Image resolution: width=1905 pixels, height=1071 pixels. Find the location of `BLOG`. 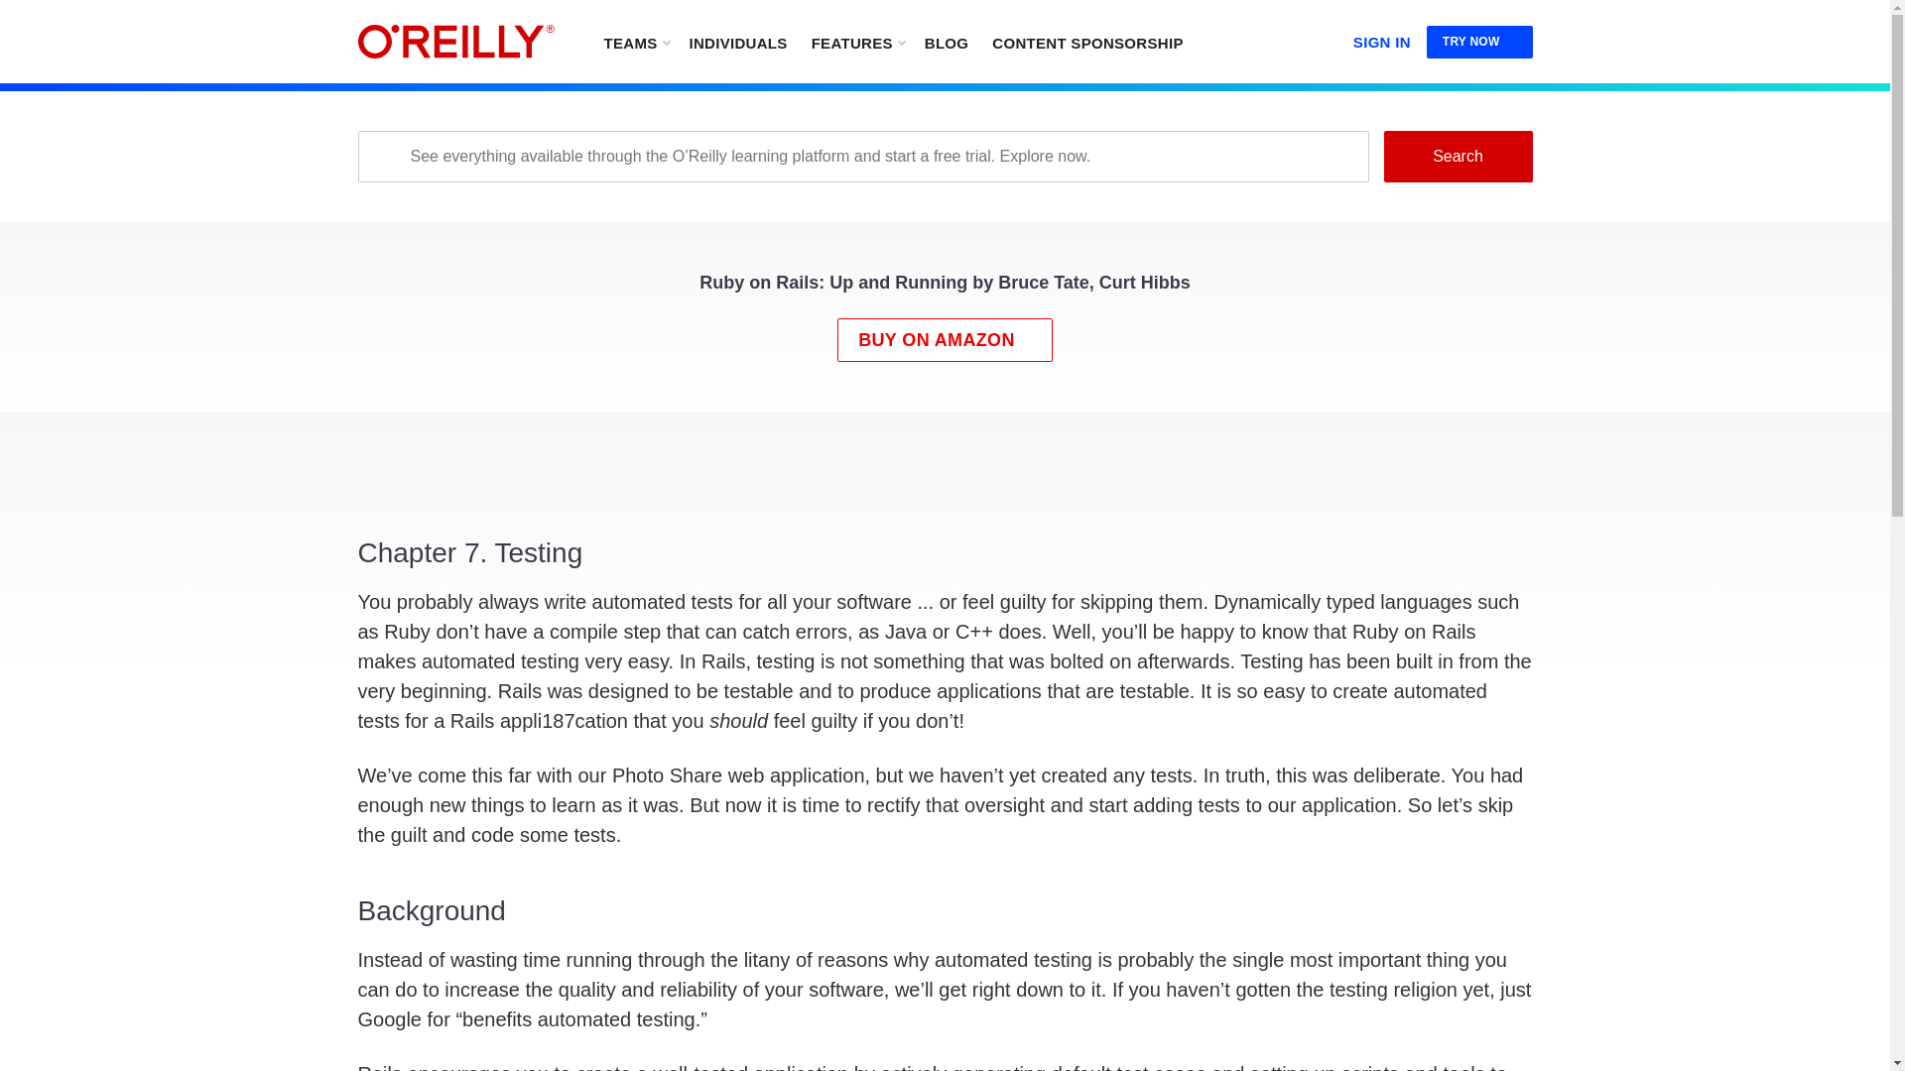

BLOG is located at coordinates (947, 42).